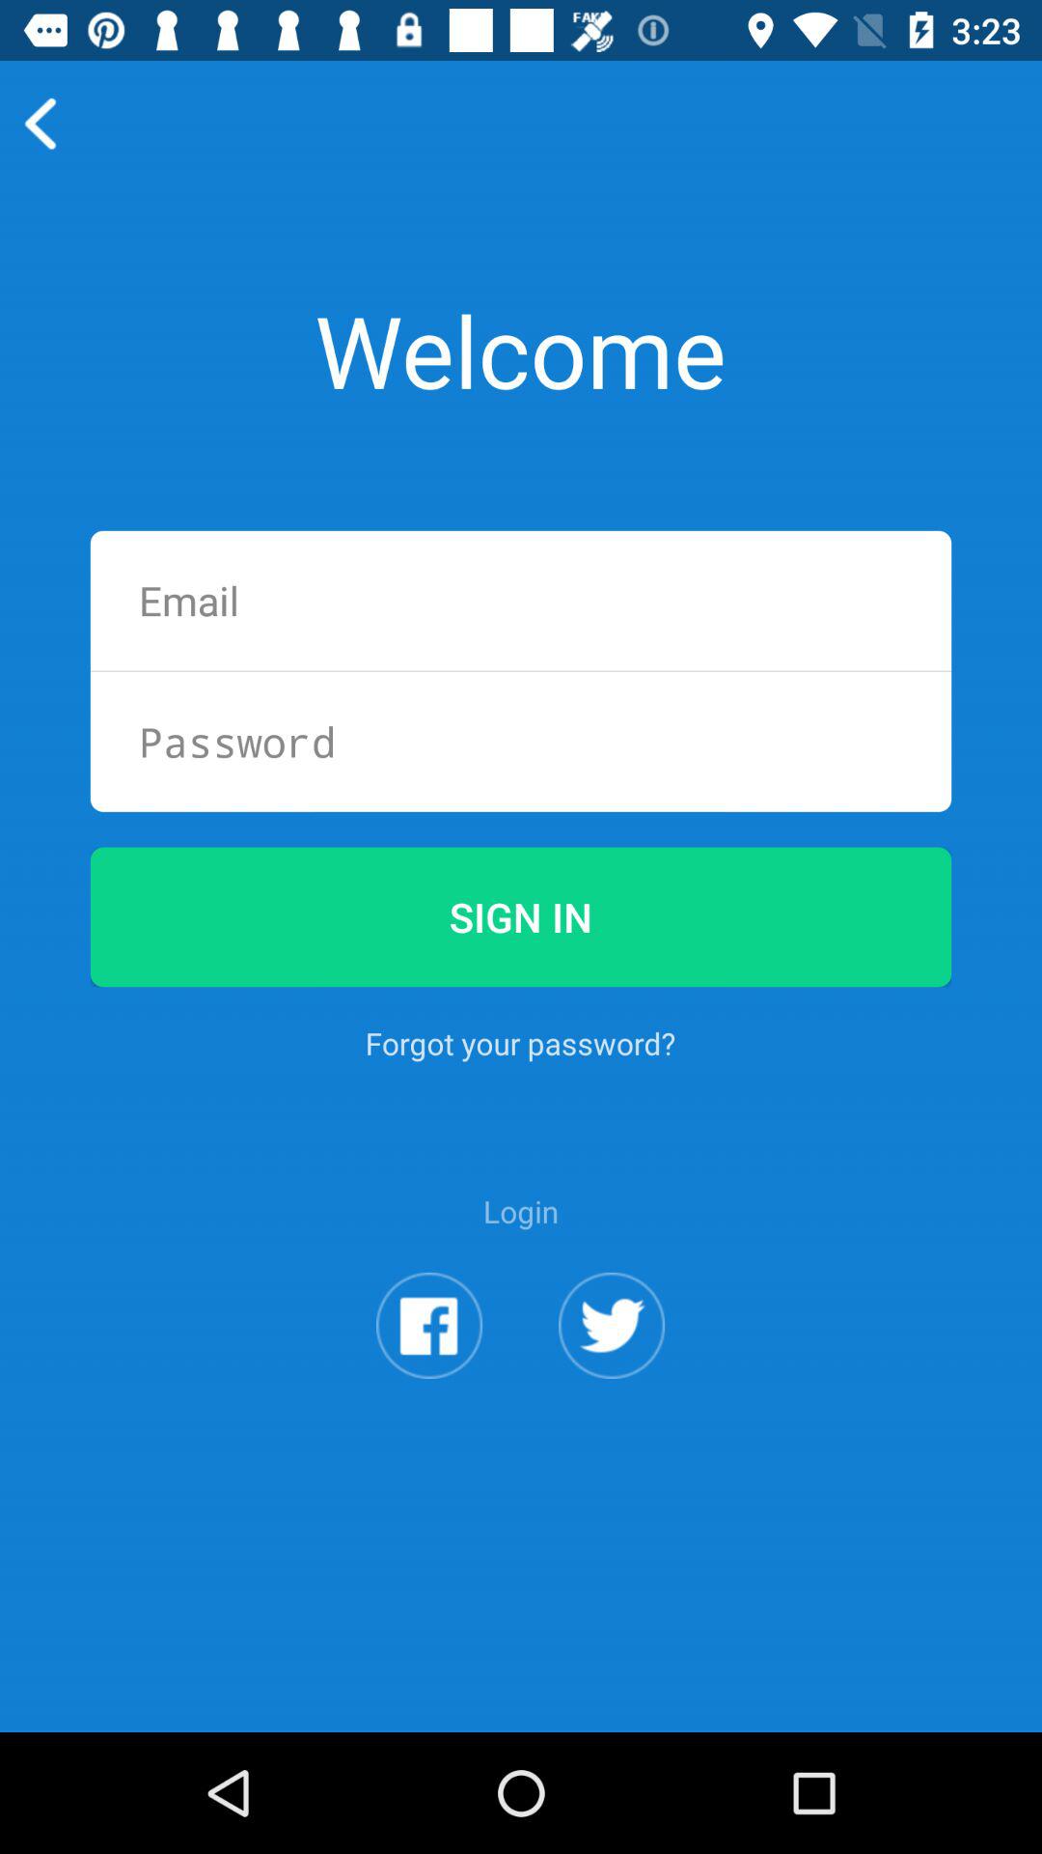  I want to click on swipe until the forgot your password? app, so click(520, 1043).